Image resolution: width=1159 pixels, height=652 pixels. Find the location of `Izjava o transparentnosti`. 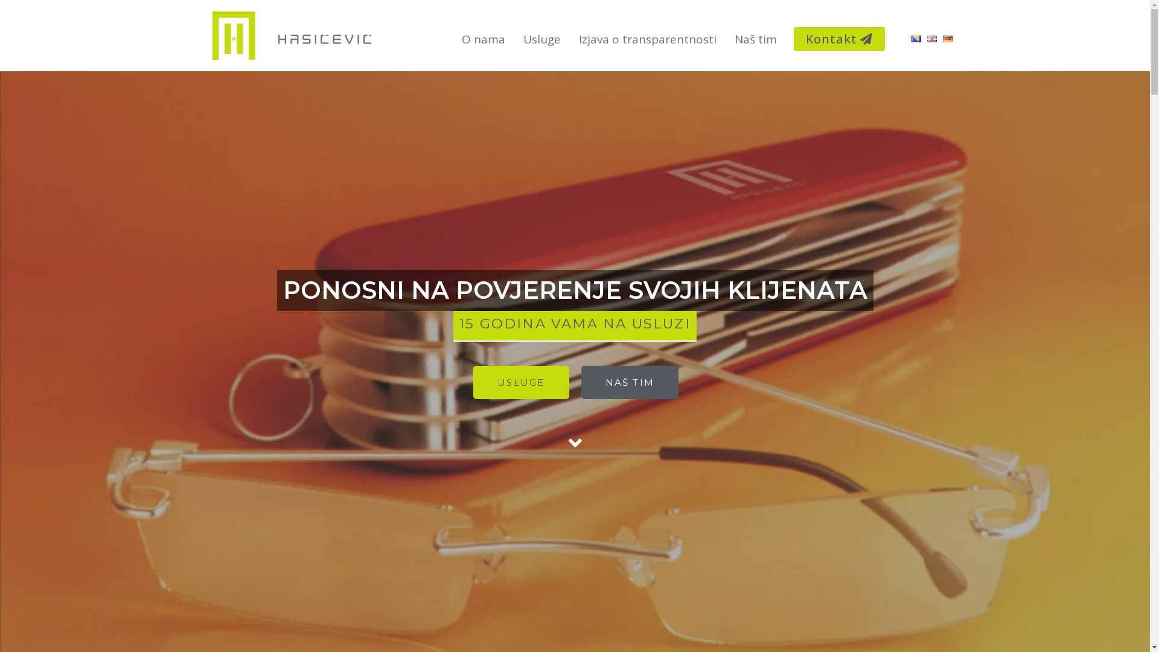

Izjava o transparentnosti is located at coordinates (648, 39).